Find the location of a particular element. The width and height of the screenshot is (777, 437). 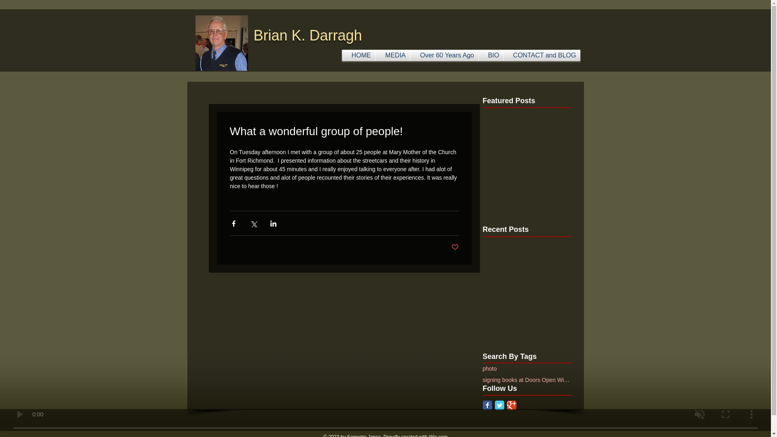

signing books at Doors Open Winnipeg at Via Rail S is located at coordinates (527, 380).